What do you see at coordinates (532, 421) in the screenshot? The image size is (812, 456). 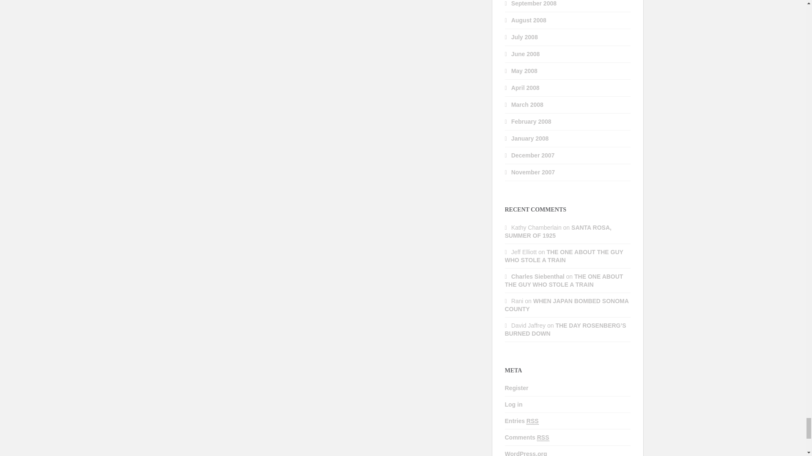 I see `Really Simple Syndication` at bounding box center [532, 421].